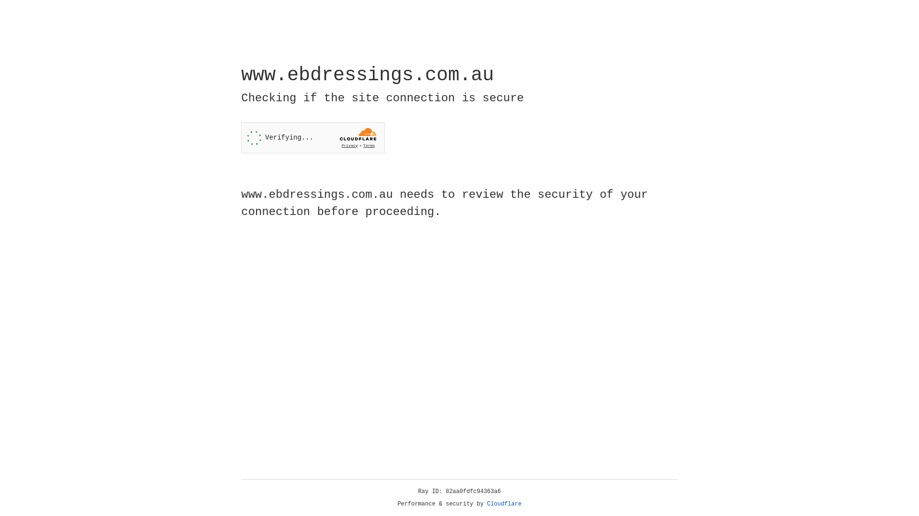 This screenshot has width=919, height=516. Describe the element at coordinates (504, 504) in the screenshot. I see `Cloudflare` at that location.